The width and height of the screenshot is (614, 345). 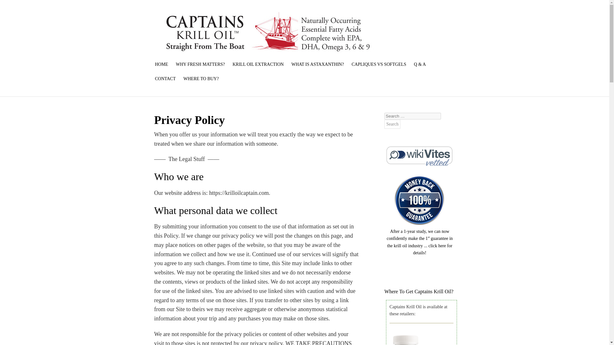 What do you see at coordinates (379, 65) in the screenshot?
I see `CAPLIQUES VS SOFTGELS` at bounding box center [379, 65].